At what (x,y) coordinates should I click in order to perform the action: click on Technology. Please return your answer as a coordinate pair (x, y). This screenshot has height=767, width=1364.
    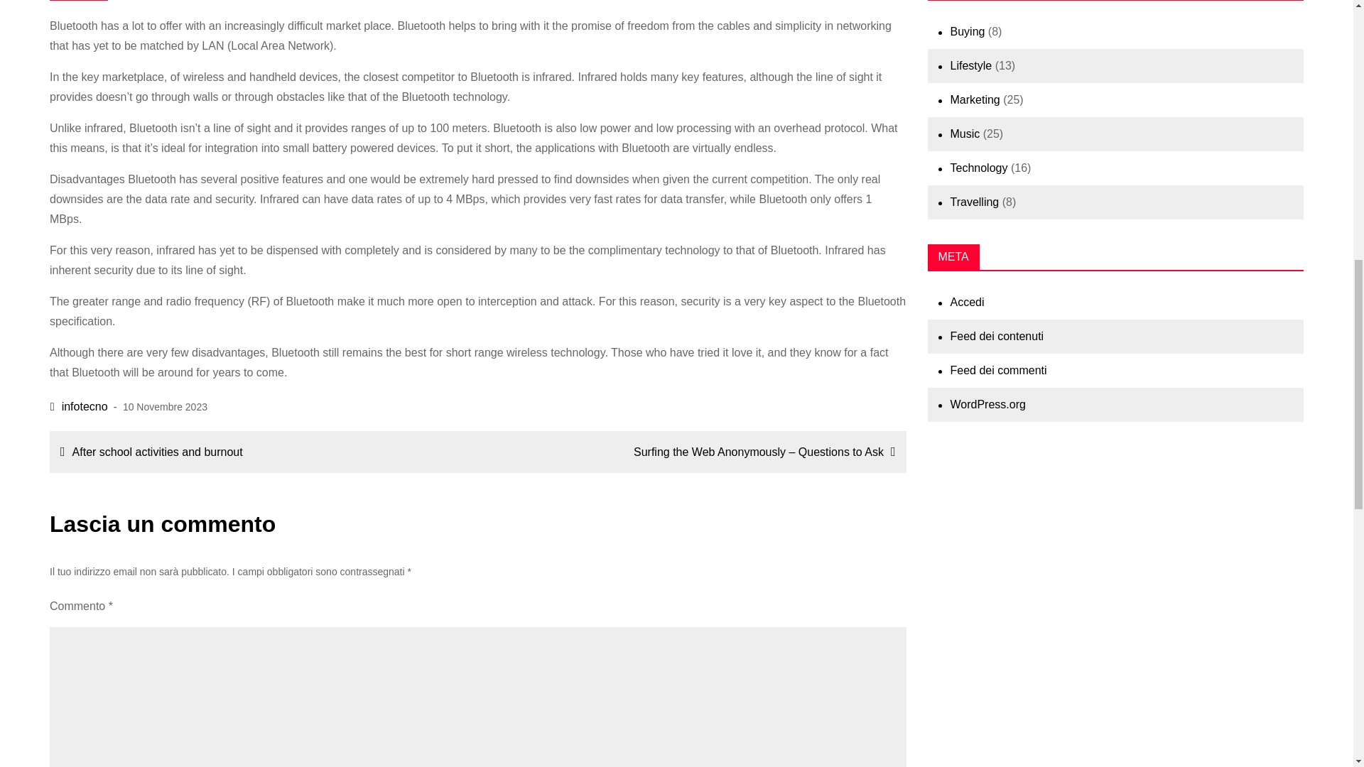
    Looking at the image, I should click on (979, 168).